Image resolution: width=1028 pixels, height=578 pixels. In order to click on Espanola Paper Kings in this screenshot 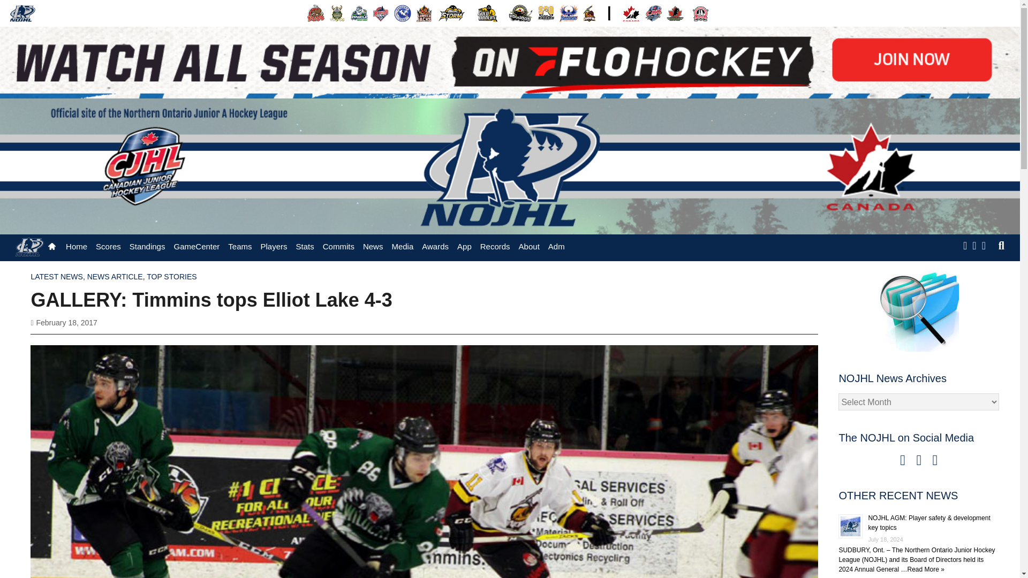, I will do `click(359, 13)`.